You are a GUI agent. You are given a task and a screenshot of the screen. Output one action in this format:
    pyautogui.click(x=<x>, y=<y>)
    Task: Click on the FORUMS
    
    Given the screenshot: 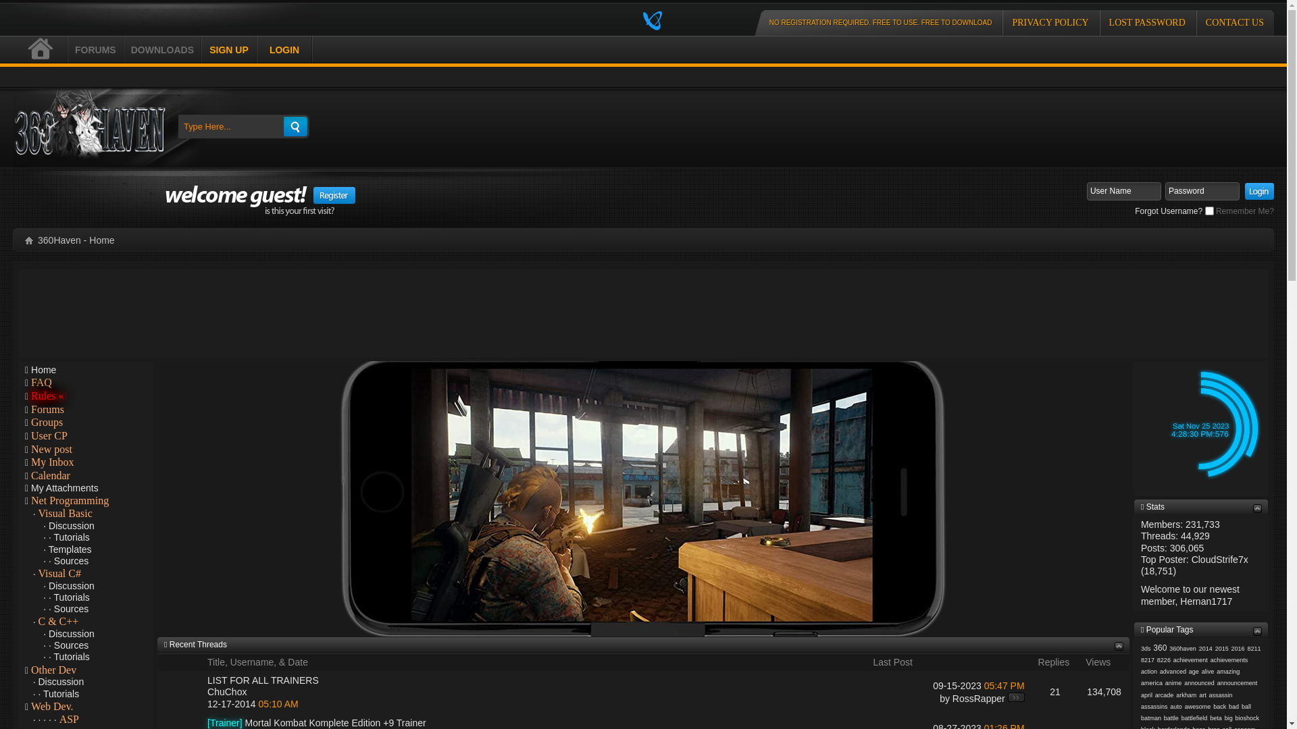 What is the action you would take?
    pyautogui.click(x=96, y=49)
    